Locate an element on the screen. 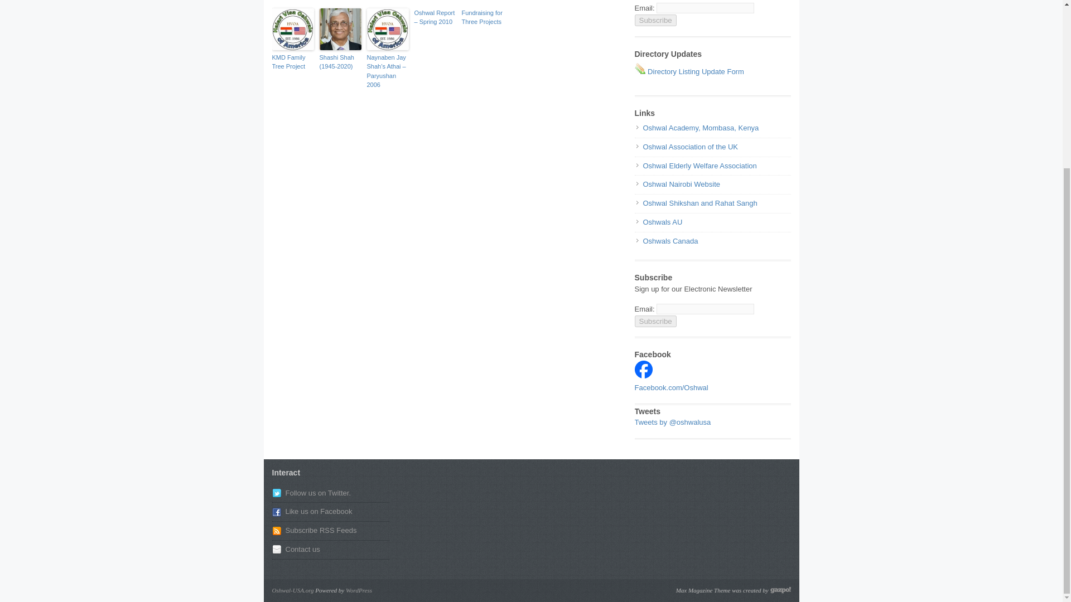 This screenshot has width=1071, height=602. Oshwal Association of the UK is located at coordinates (690, 147).